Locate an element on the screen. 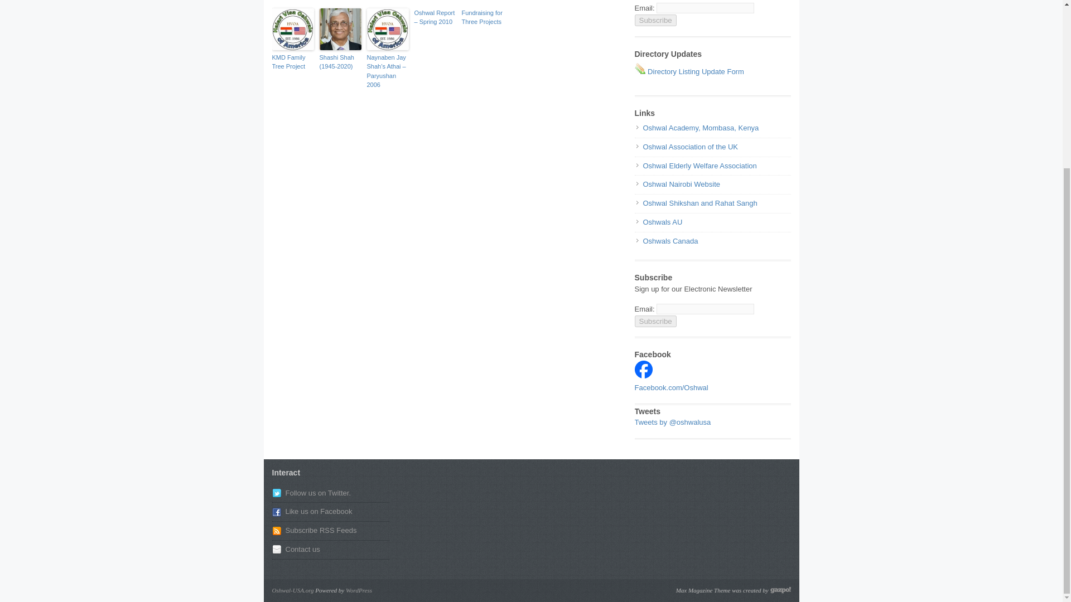 This screenshot has width=1071, height=602. Oshwal Association of the UK is located at coordinates (690, 147).